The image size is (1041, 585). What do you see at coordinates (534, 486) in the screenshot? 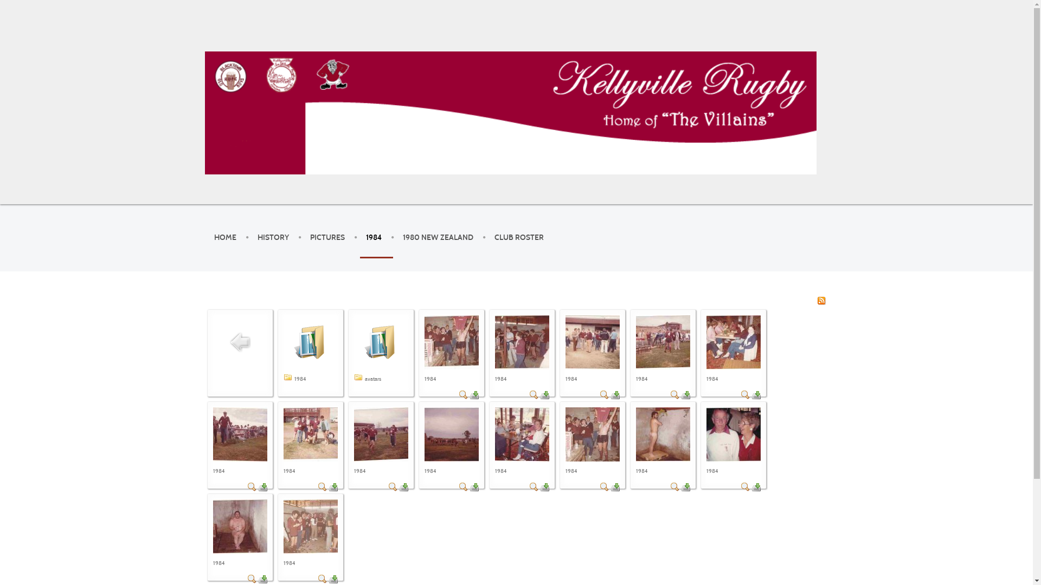
I see `Detail` at bounding box center [534, 486].